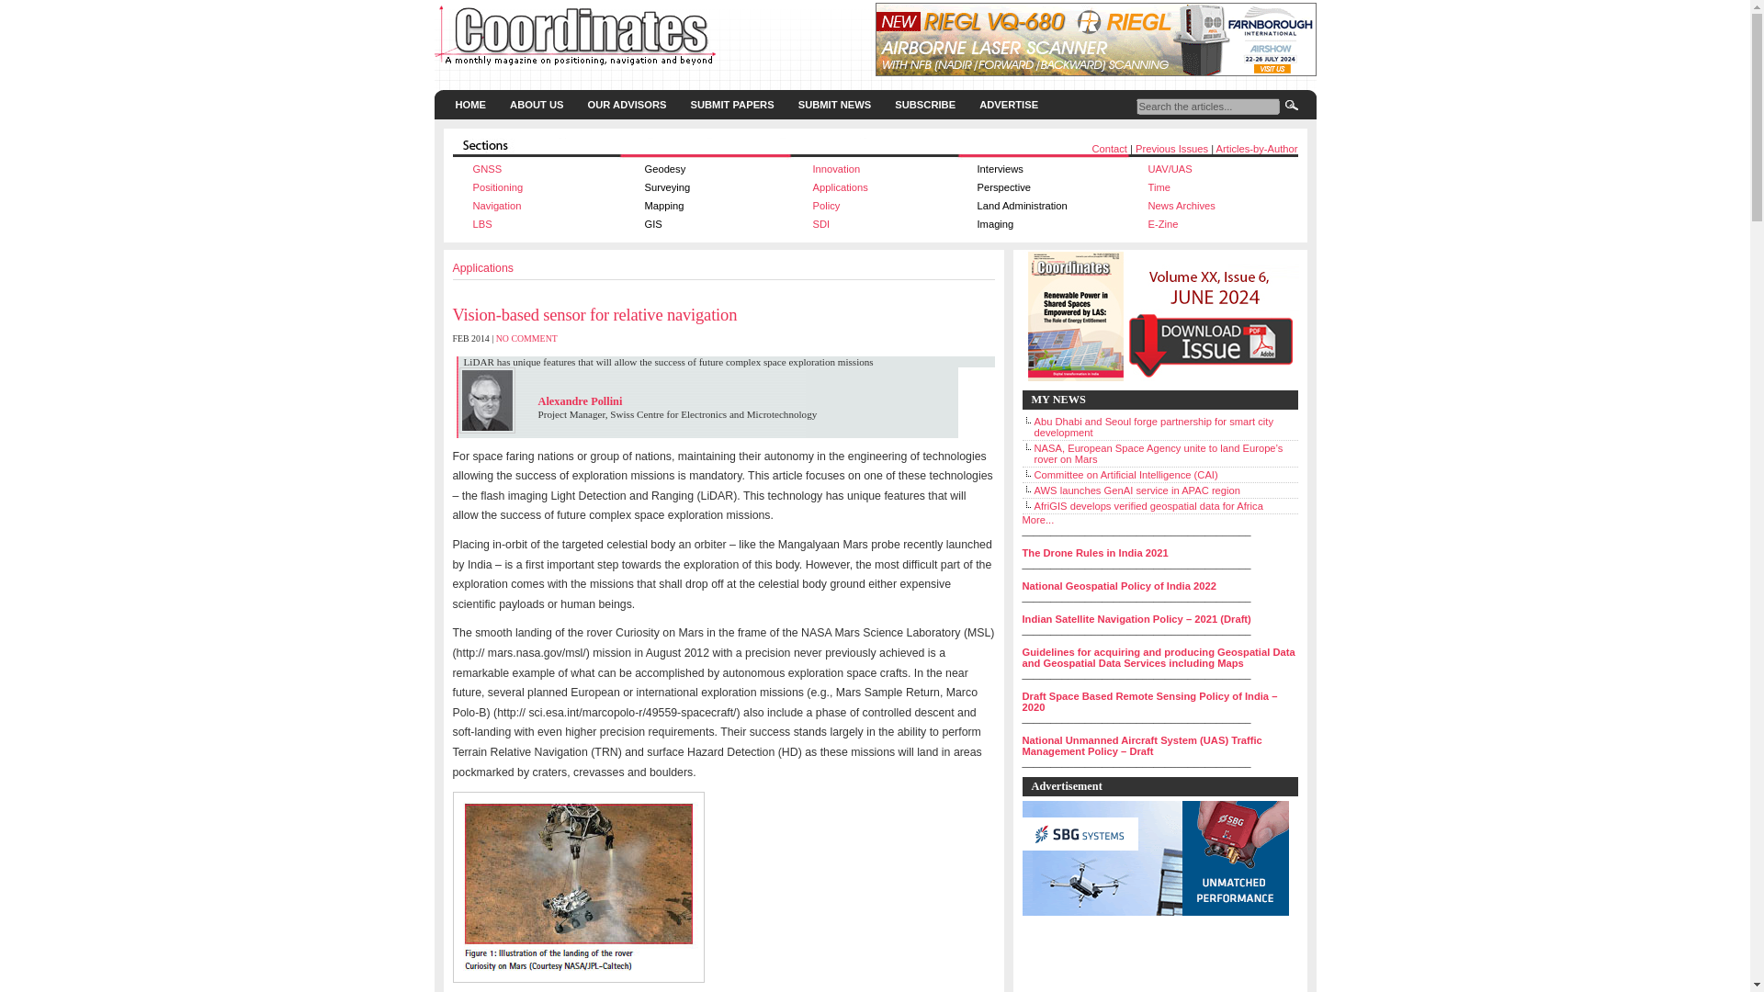  What do you see at coordinates (536, 105) in the screenshot?
I see `ABOUT US` at bounding box center [536, 105].